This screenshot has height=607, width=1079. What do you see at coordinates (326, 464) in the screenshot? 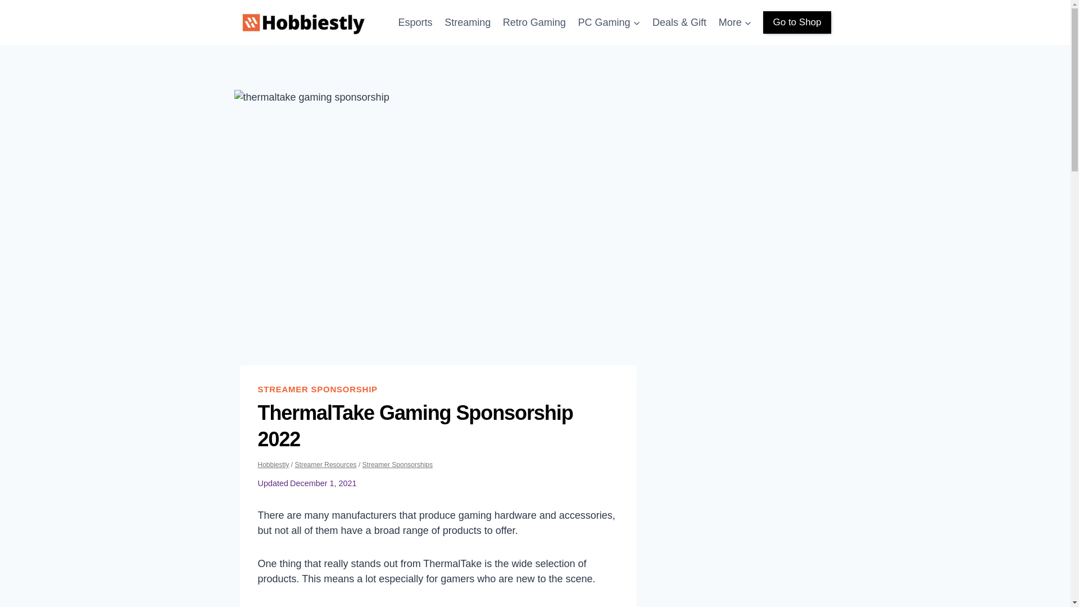
I see `Streamer Resources` at bounding box center [326, 464].